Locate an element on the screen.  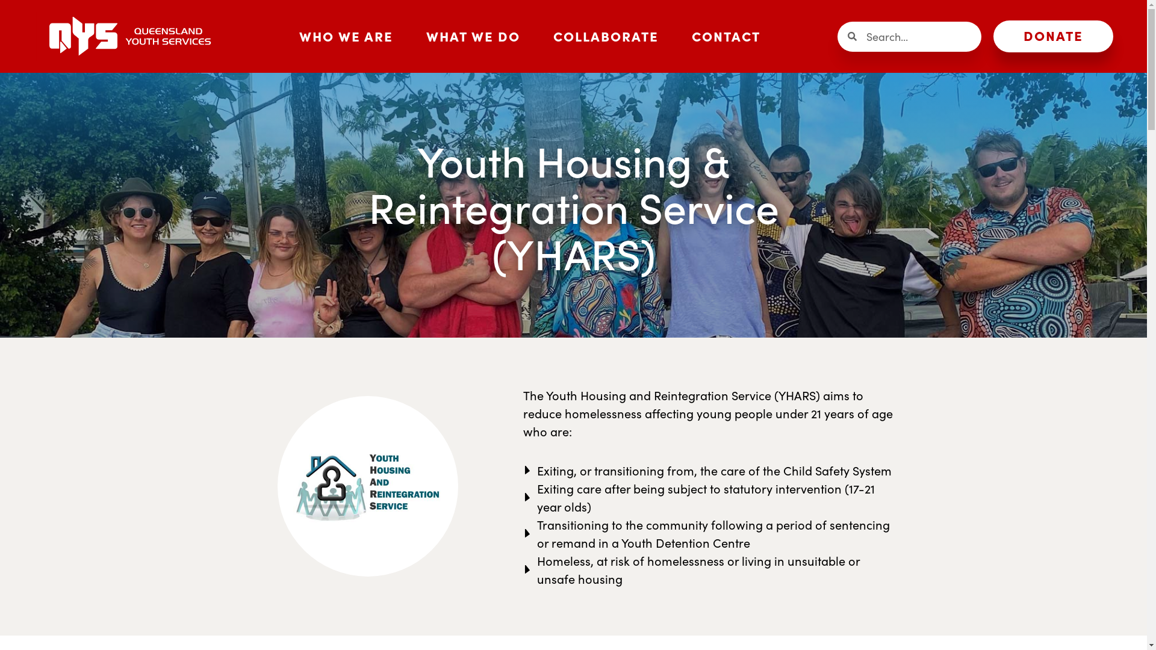
COLLABORATE is located at coordinates (606, 36).